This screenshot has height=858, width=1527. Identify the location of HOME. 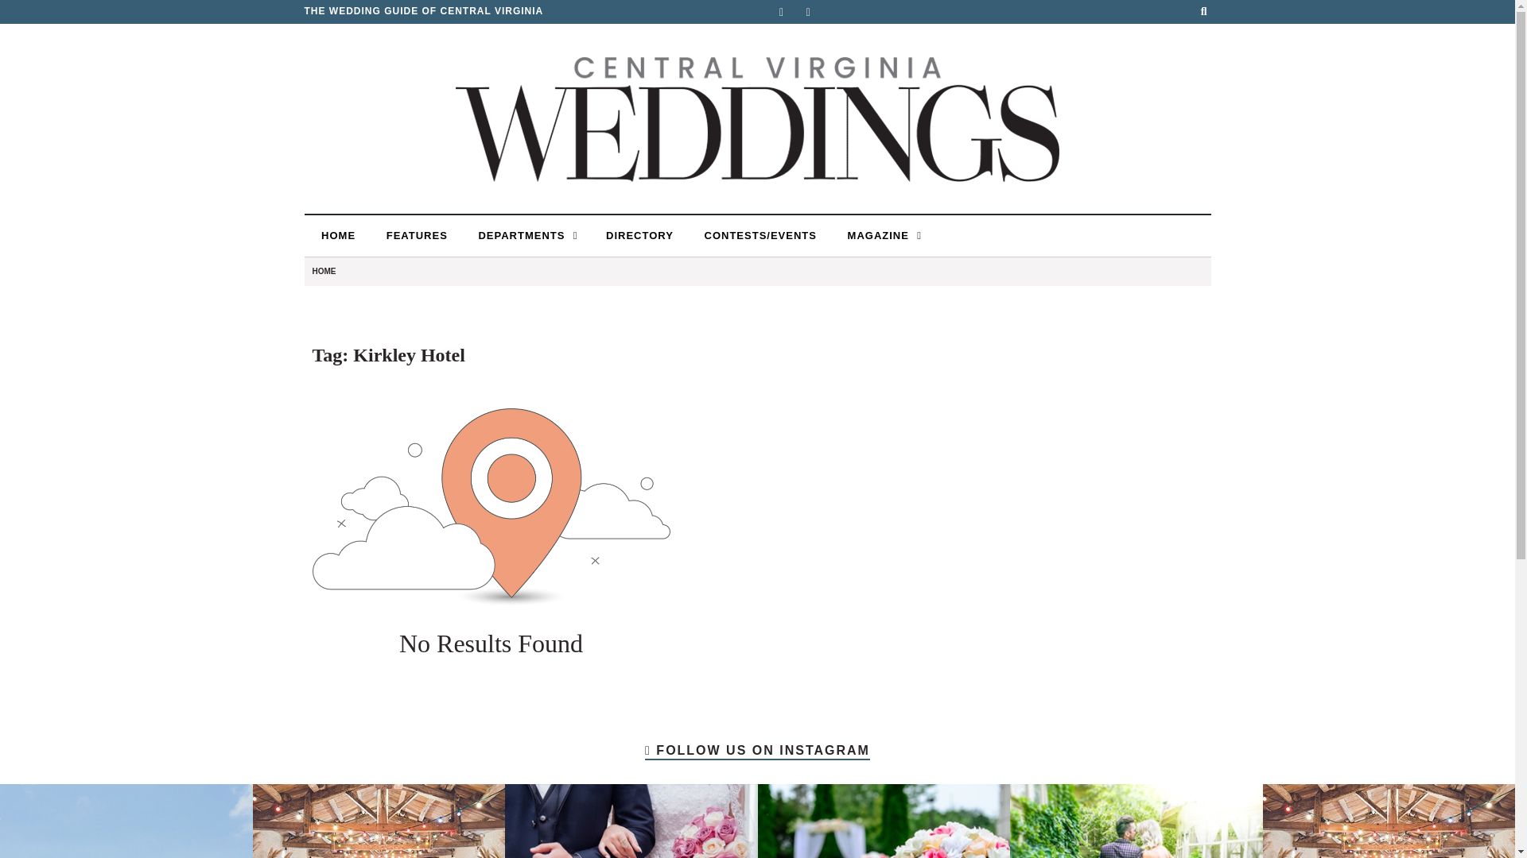
(336, 235).